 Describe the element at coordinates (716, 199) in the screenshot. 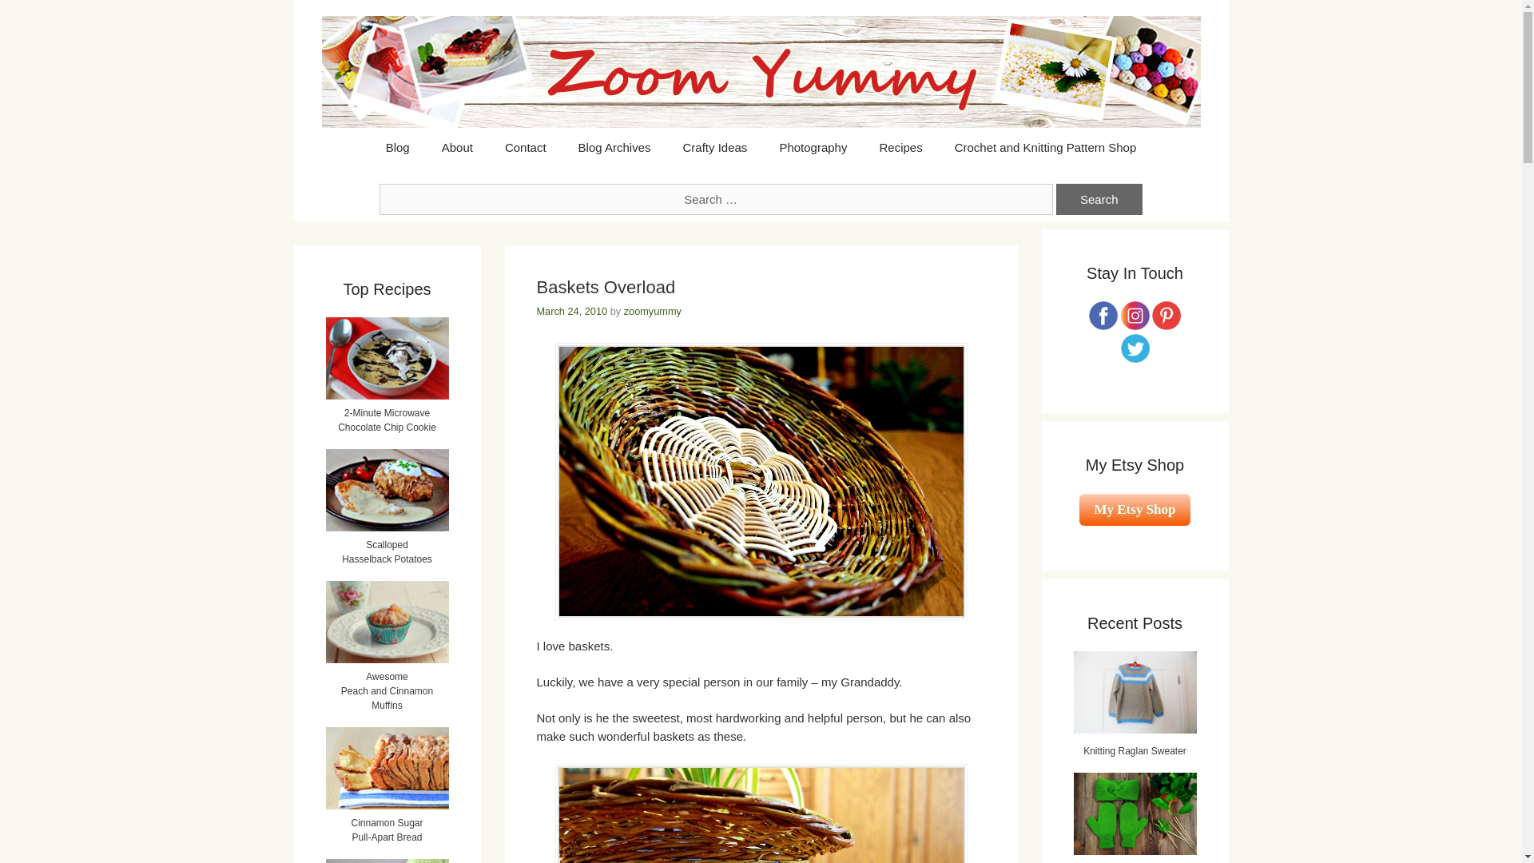

I see `Search for:` at that location.